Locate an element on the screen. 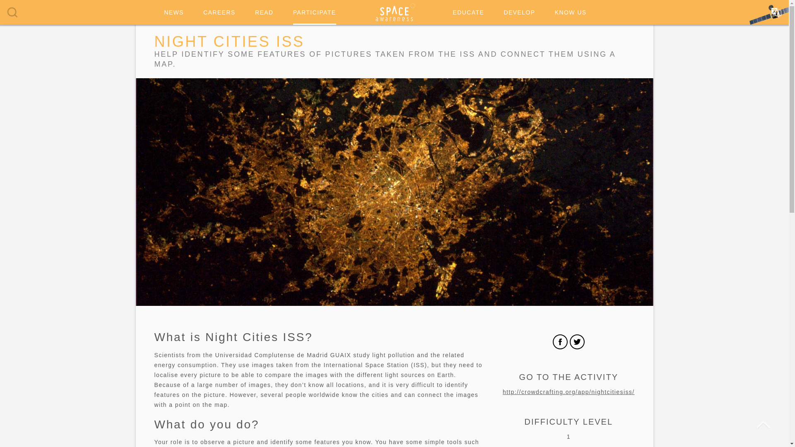  KNOW US is located at coordinates (571, 12).